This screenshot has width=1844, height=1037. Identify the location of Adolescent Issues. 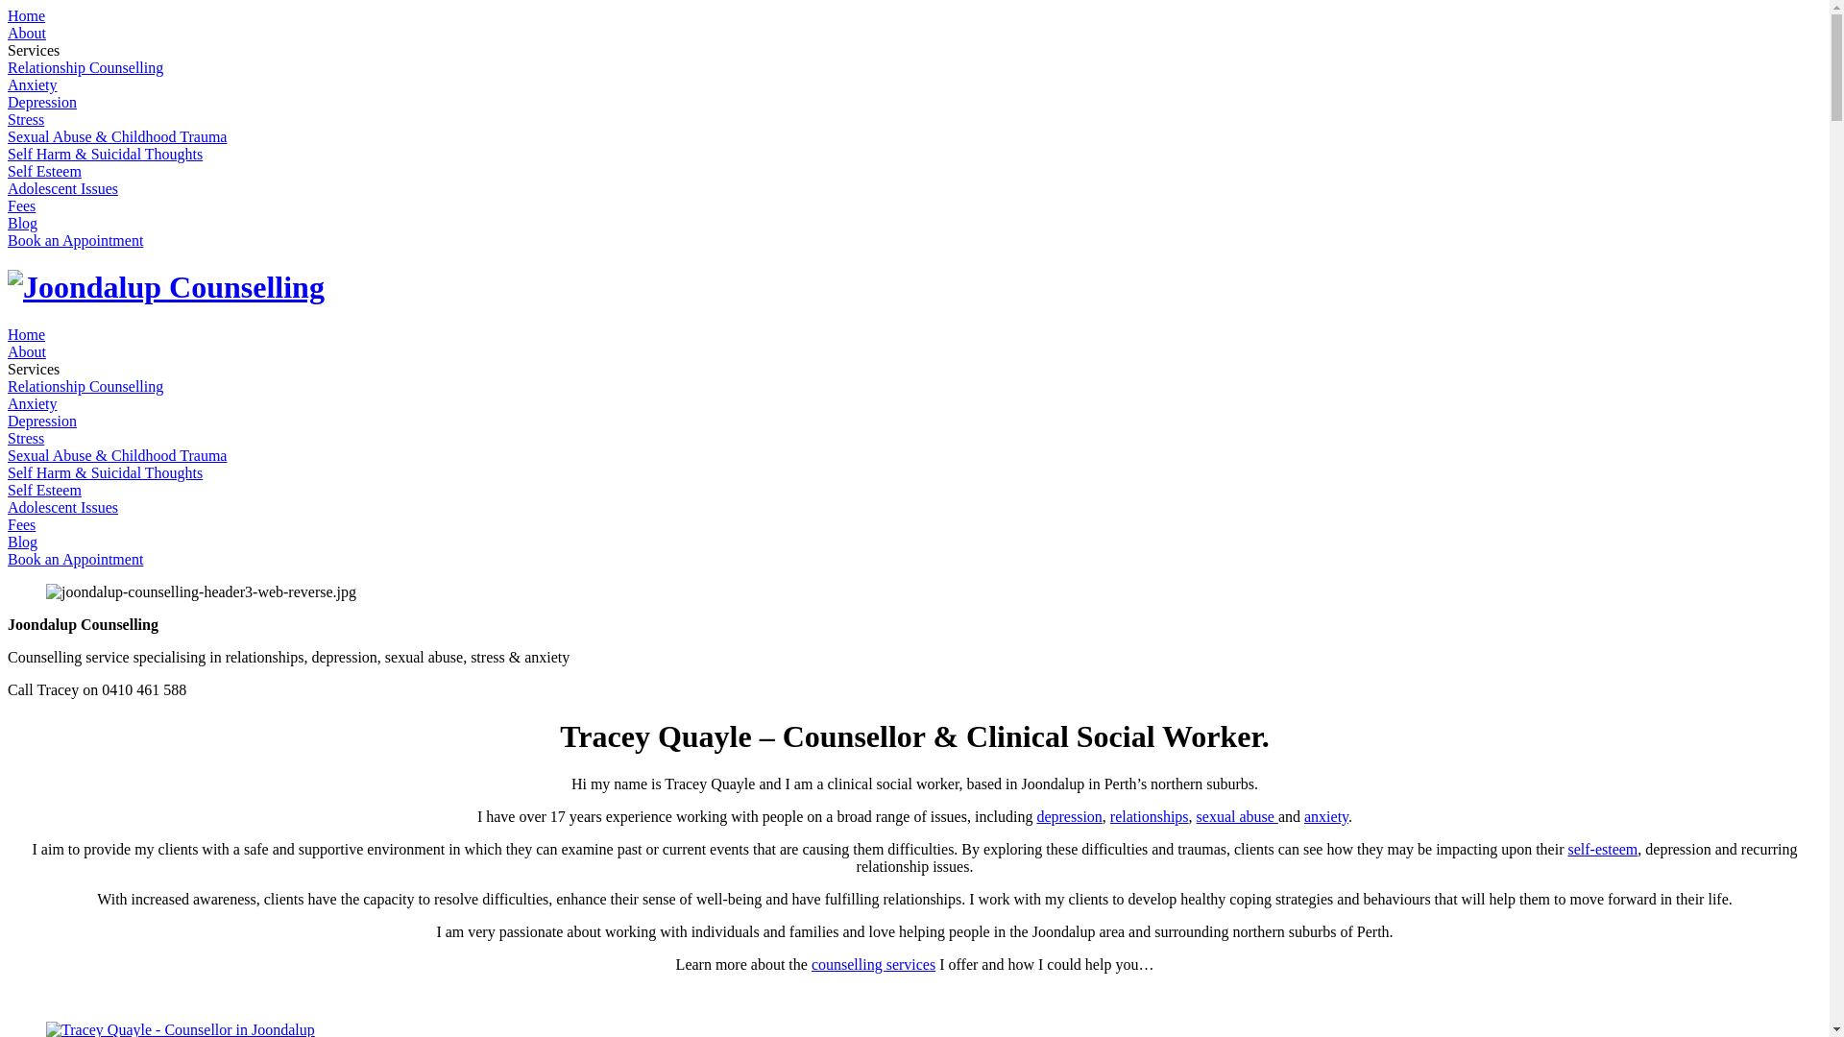
(62, 188).